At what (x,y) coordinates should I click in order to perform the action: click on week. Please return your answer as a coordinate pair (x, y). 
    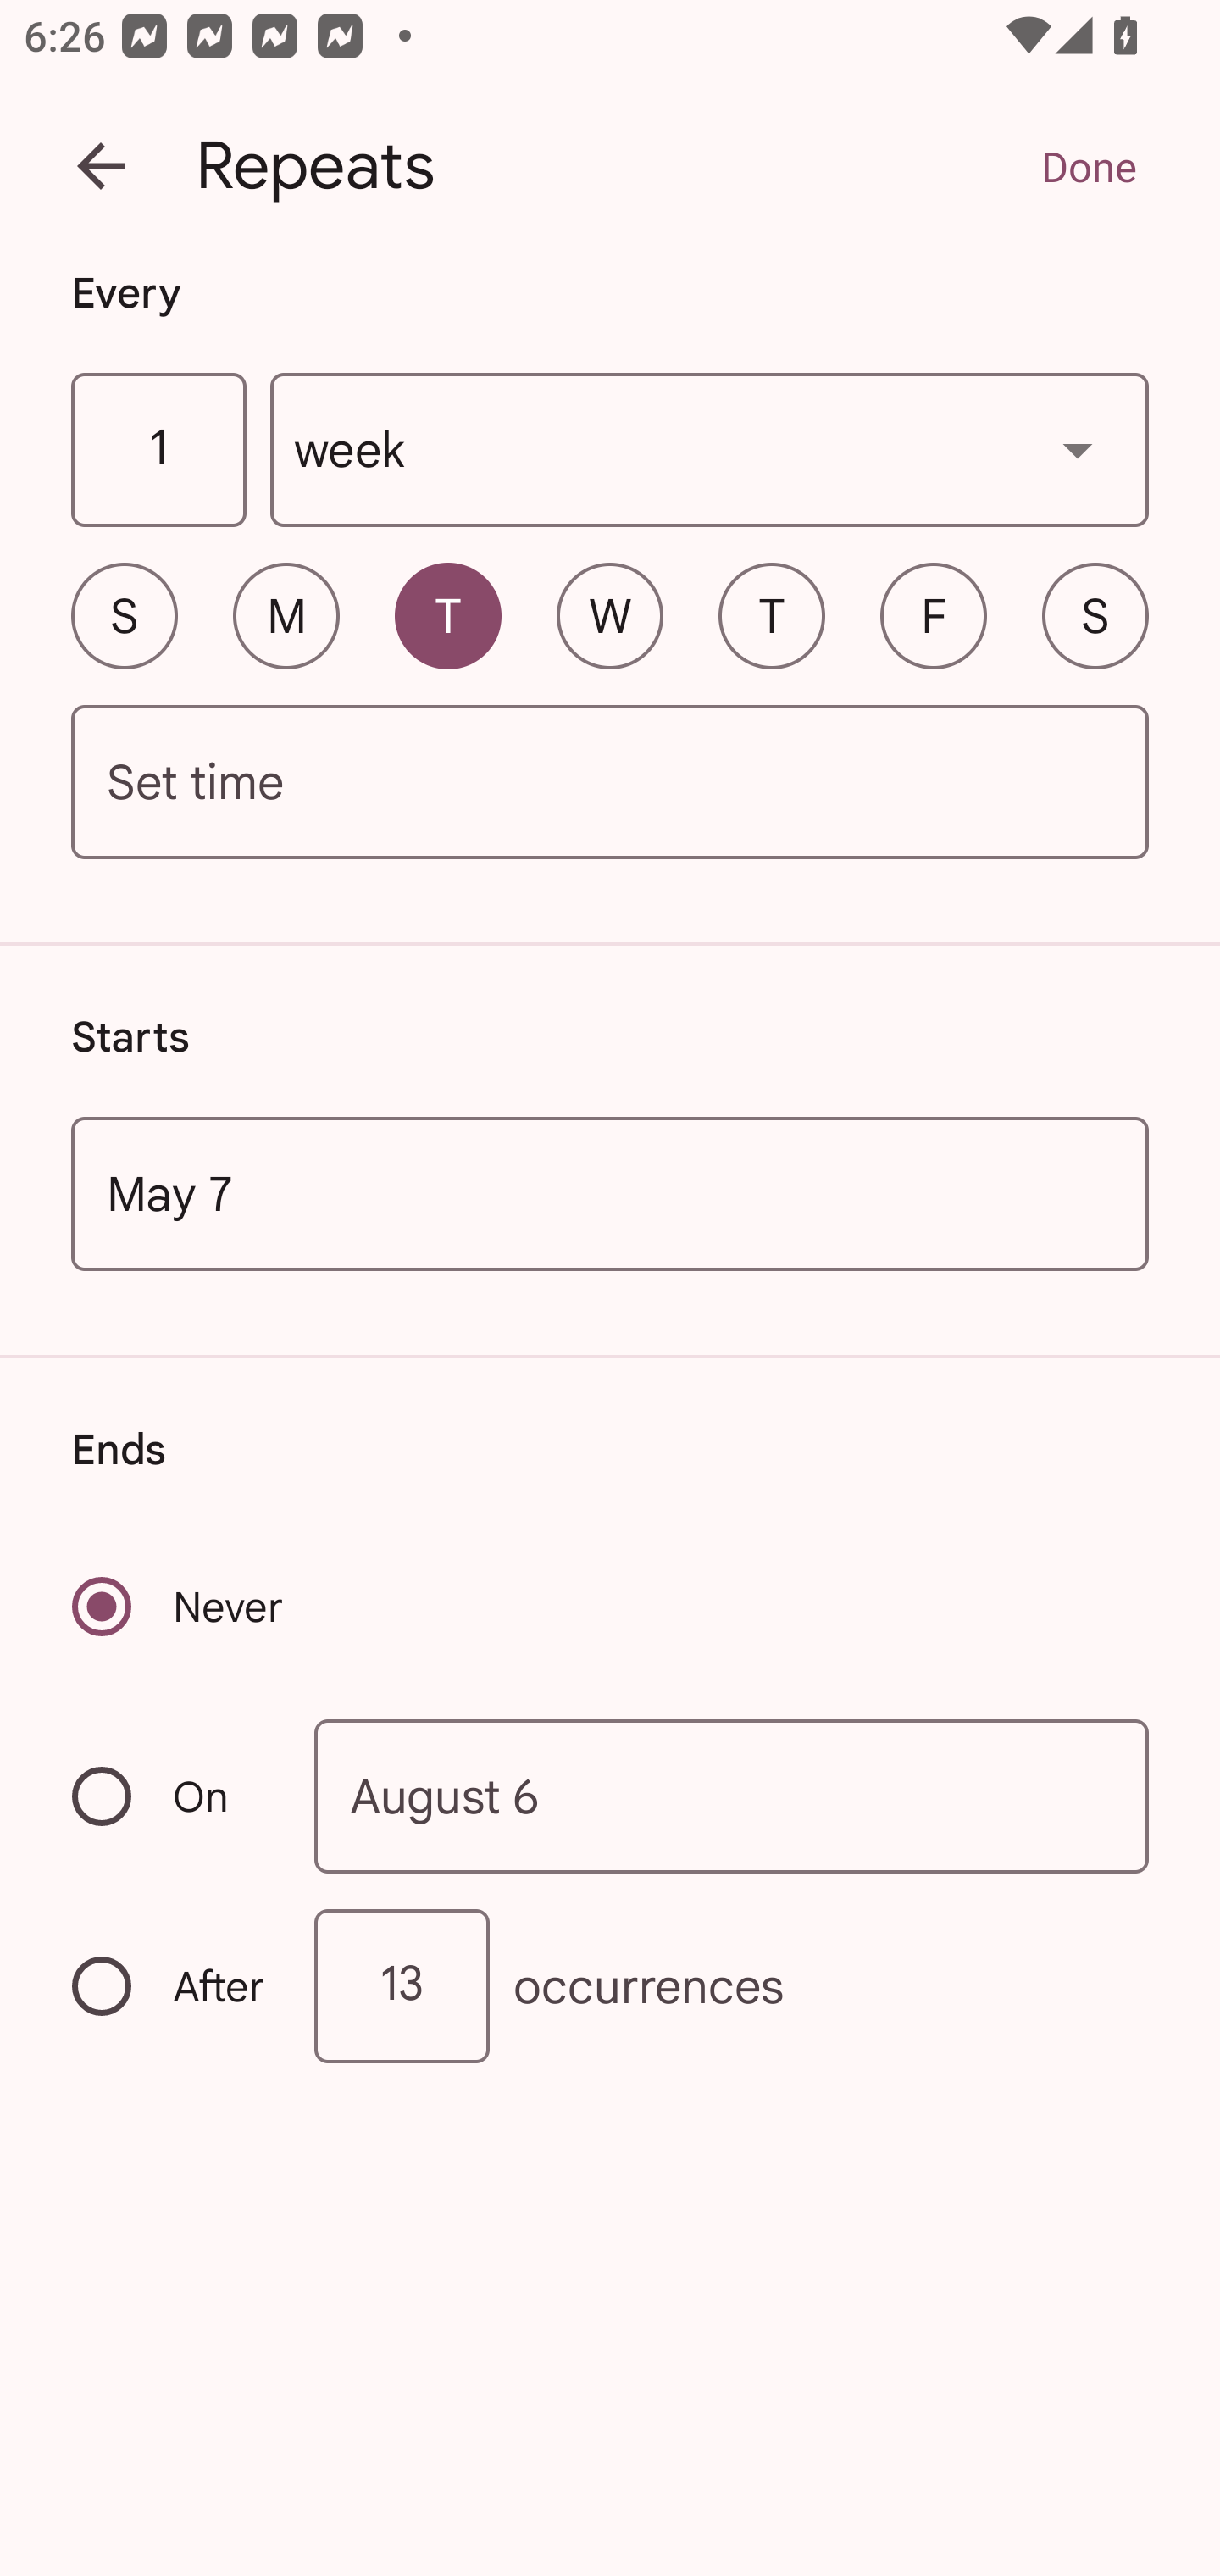
    Looking at the image, I should click on (710, 451).